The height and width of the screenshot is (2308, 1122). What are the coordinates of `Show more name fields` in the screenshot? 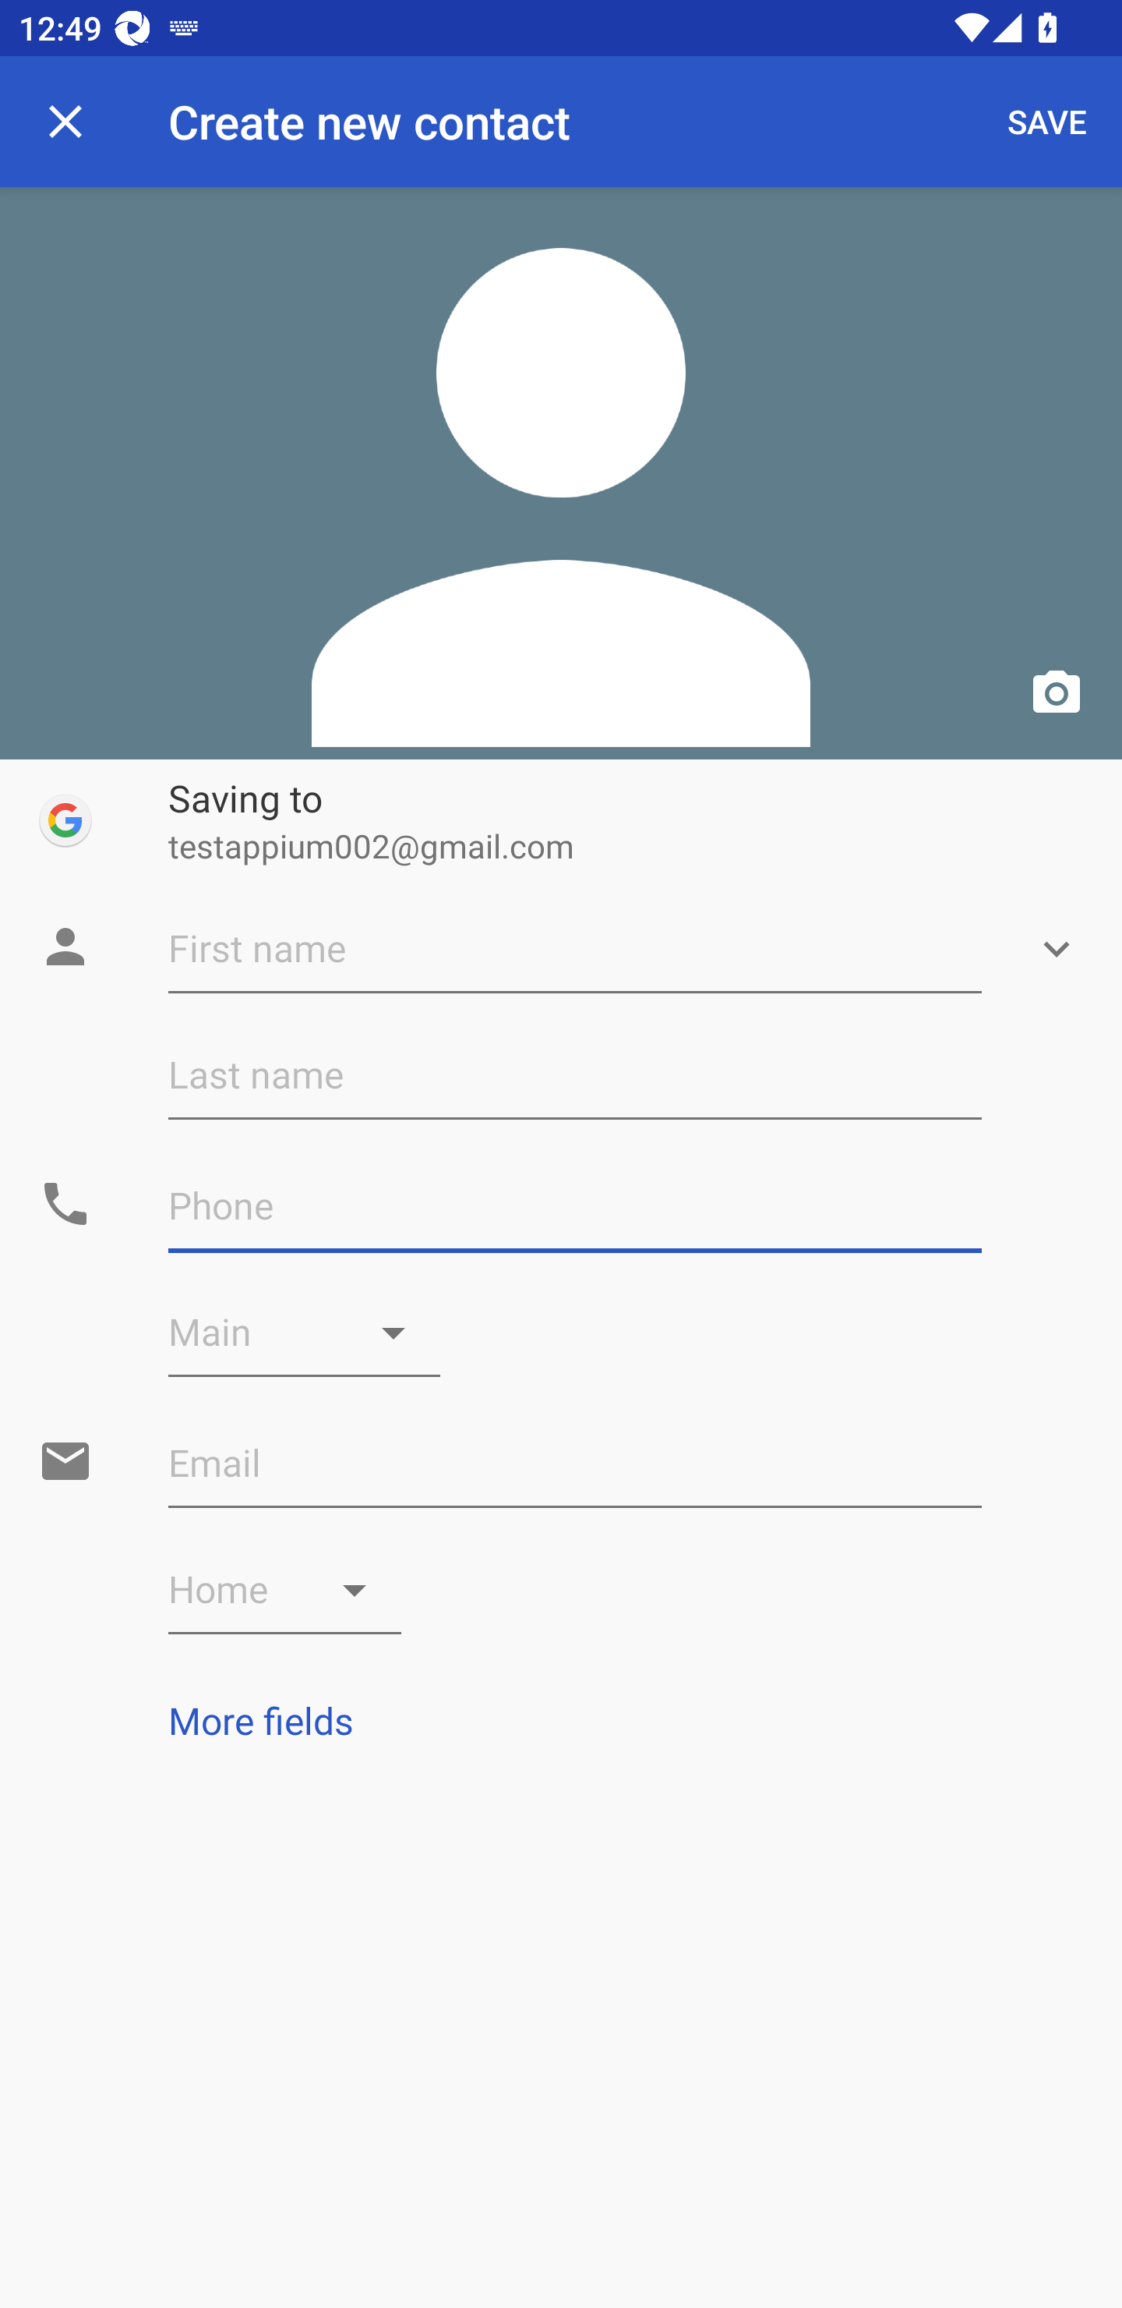 It's located at (1057, 950).